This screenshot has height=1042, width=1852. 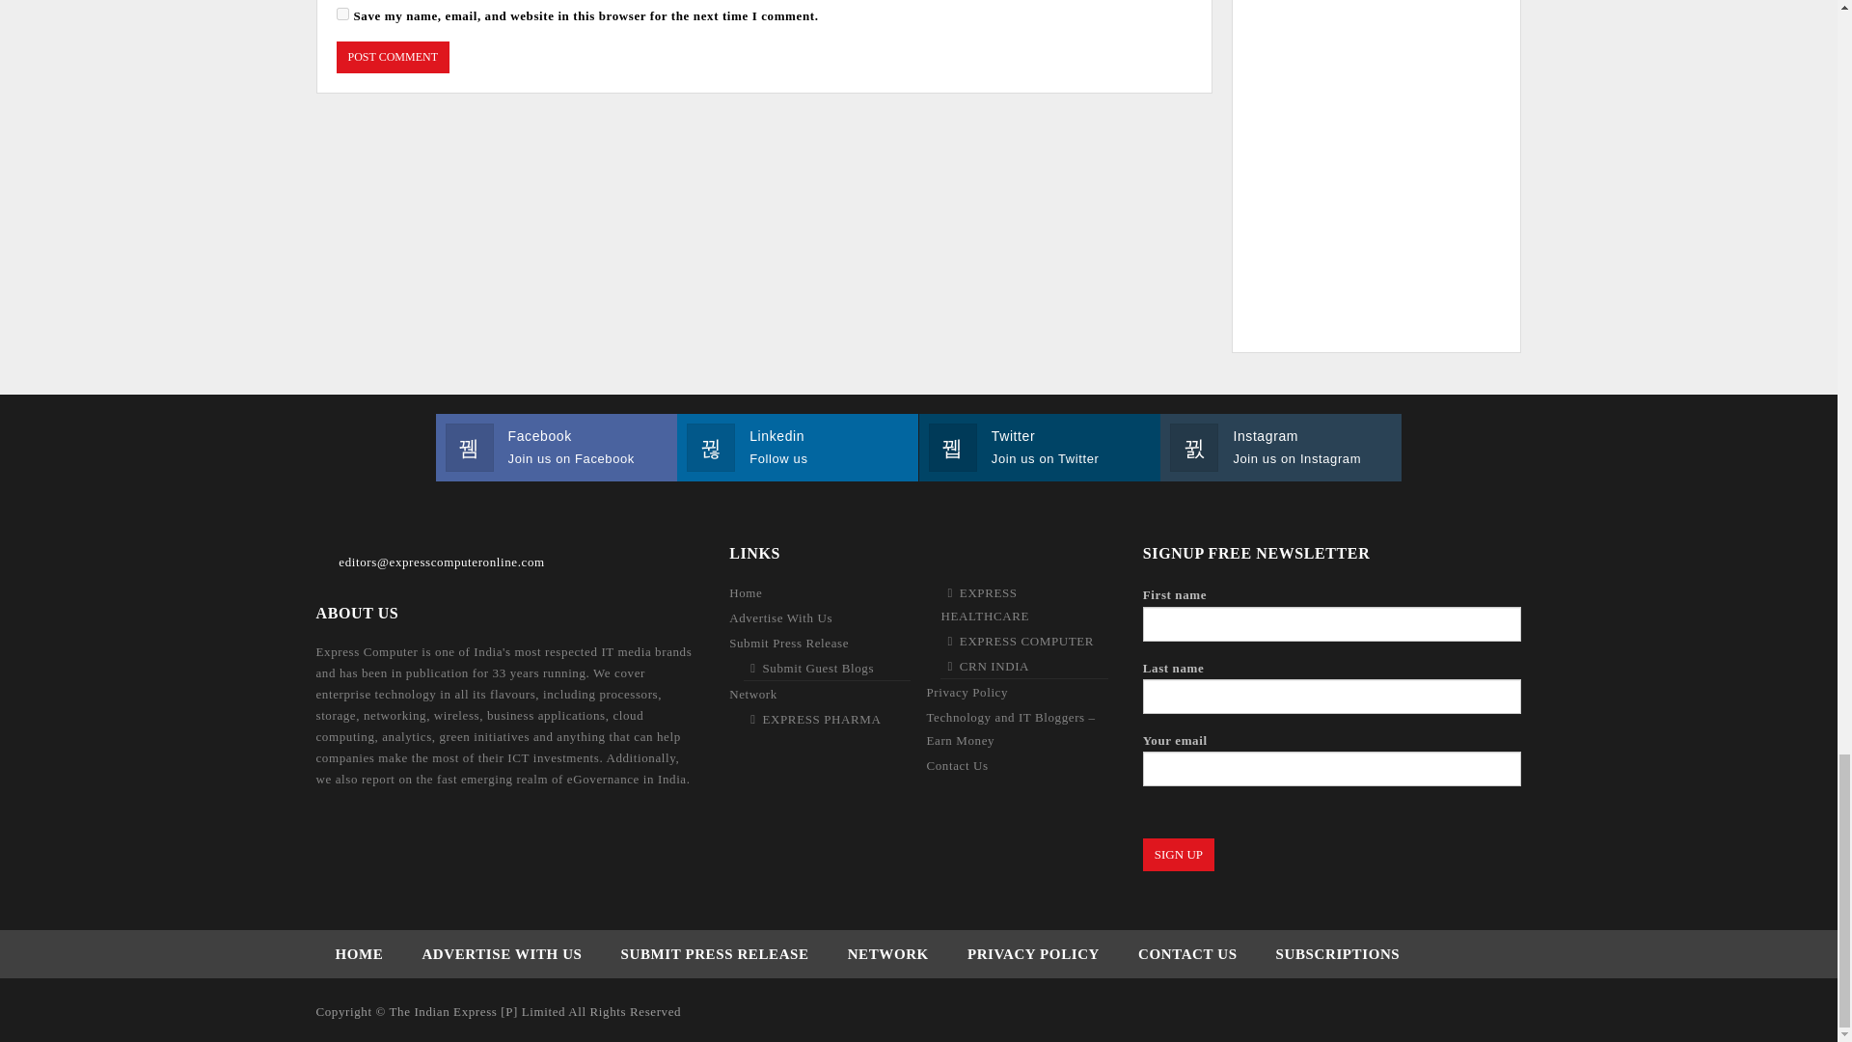 What do you see at coordinates (341, 14) in the screenshot?
I see `yes` at bounding box center [341, 14].